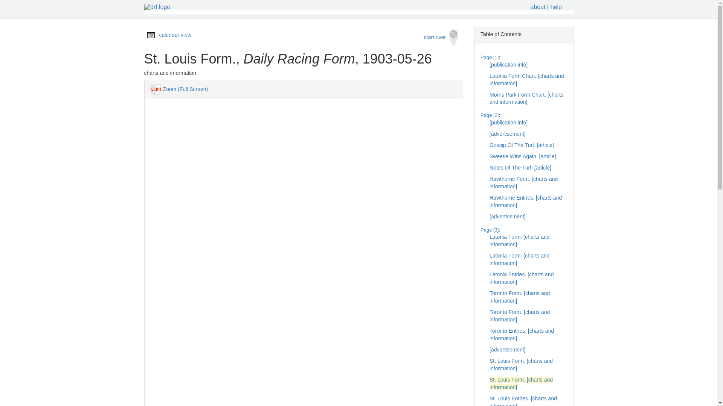 This screenshot has height=406, width=723. Describe the element at coordinates (441, 38) in the screenshot. I see `start over  ` at that location.